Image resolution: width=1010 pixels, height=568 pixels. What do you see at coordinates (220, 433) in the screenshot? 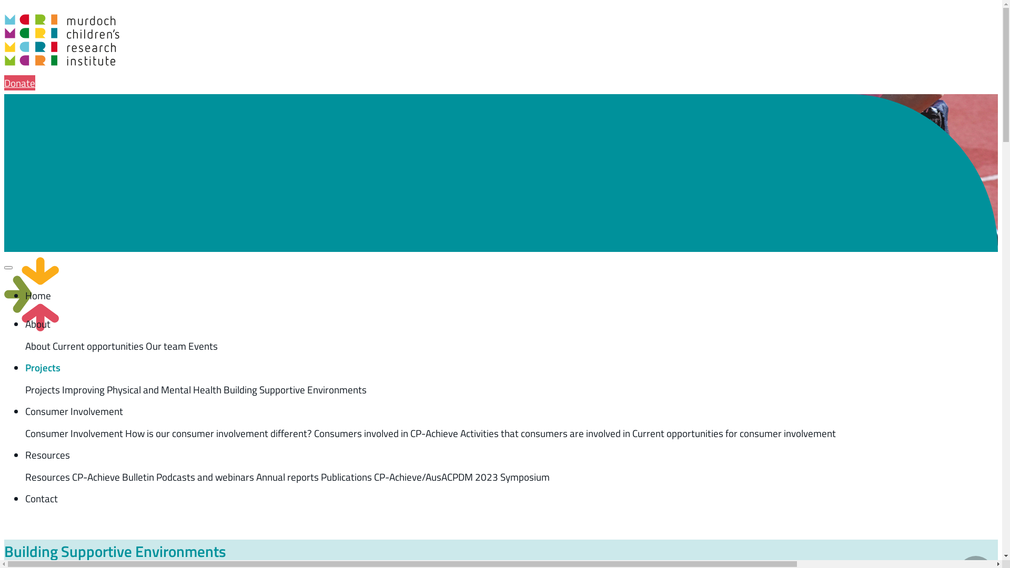
I see `How is our consumer involvement different?` at bounding box center [220, 433].